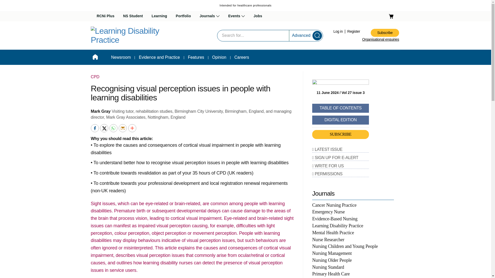 The image size is (495, 278). I want to click on Facebook, so click(95, 128).